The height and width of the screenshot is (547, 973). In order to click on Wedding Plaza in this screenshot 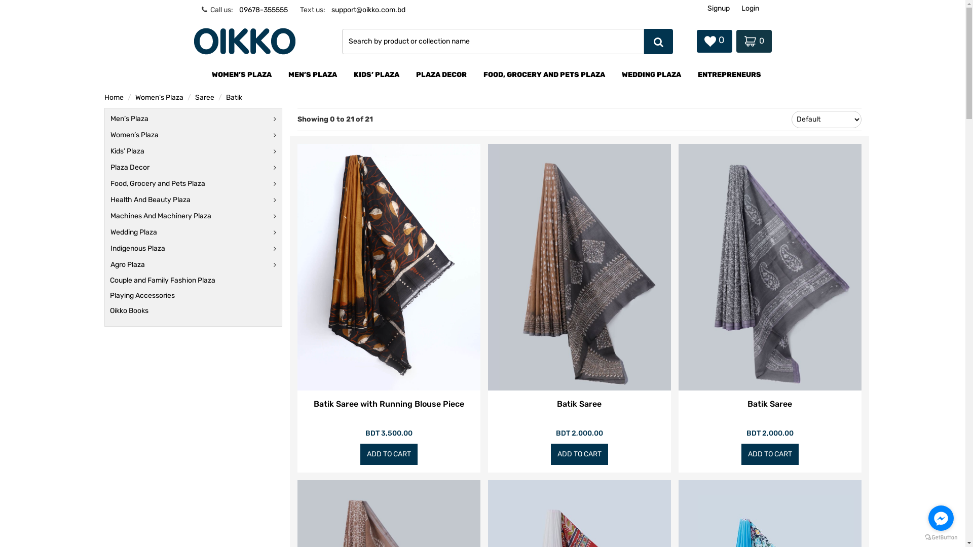, I will do `click(134, 232)`.